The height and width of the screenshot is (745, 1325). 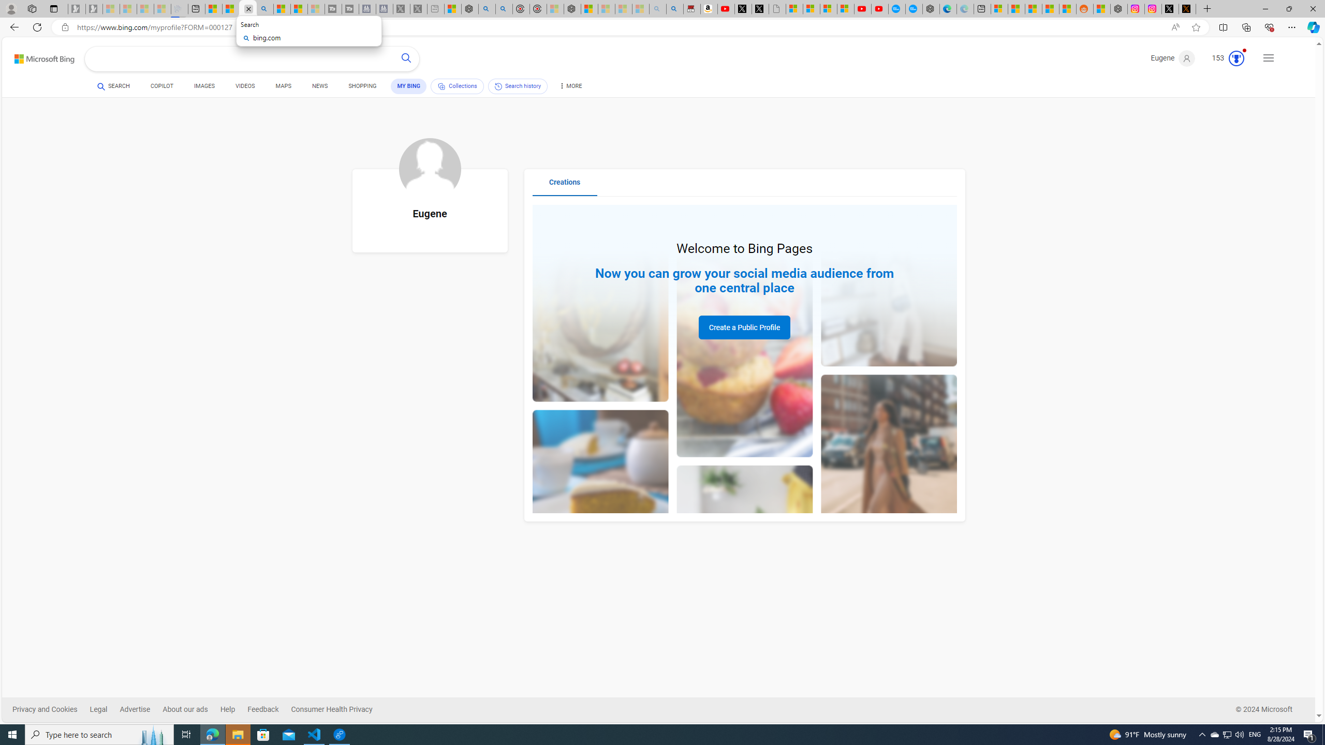 I want to click on Untitled, so click(x=777, y=9).